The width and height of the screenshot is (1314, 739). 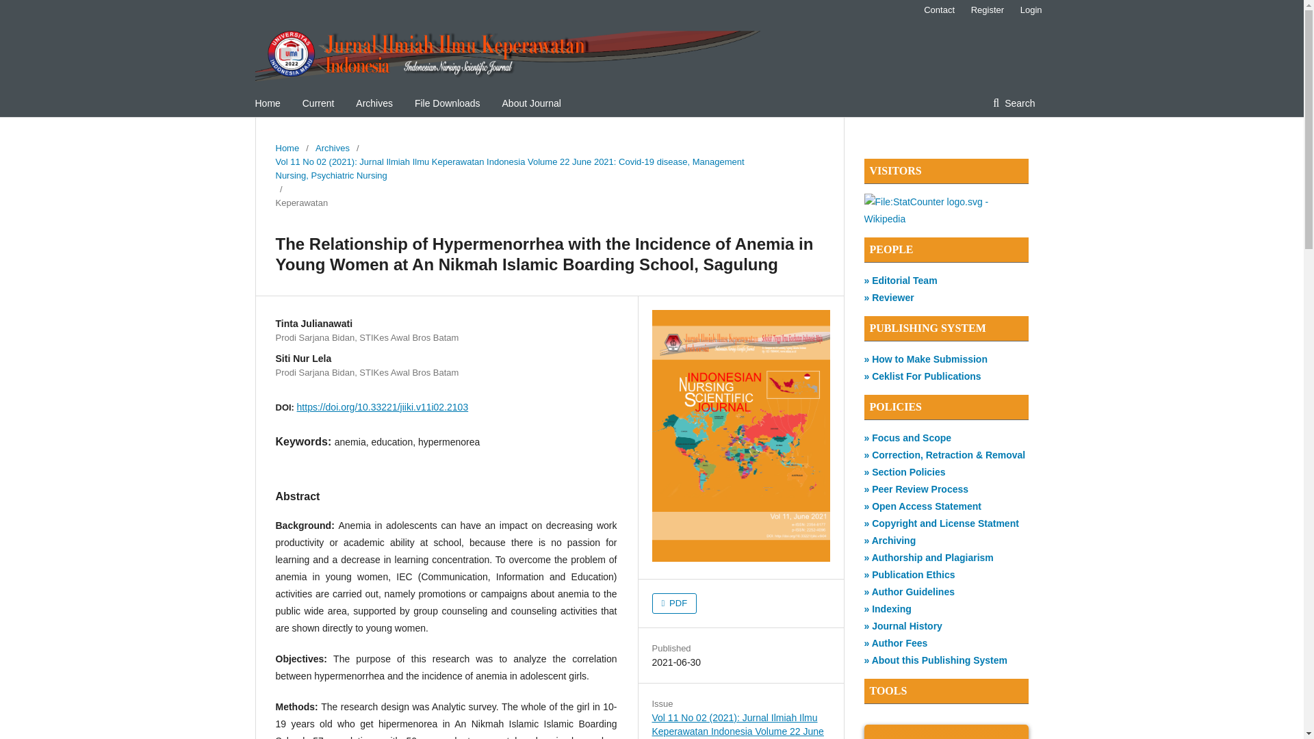 I want to click on Contact, so click(x=939, y=10).